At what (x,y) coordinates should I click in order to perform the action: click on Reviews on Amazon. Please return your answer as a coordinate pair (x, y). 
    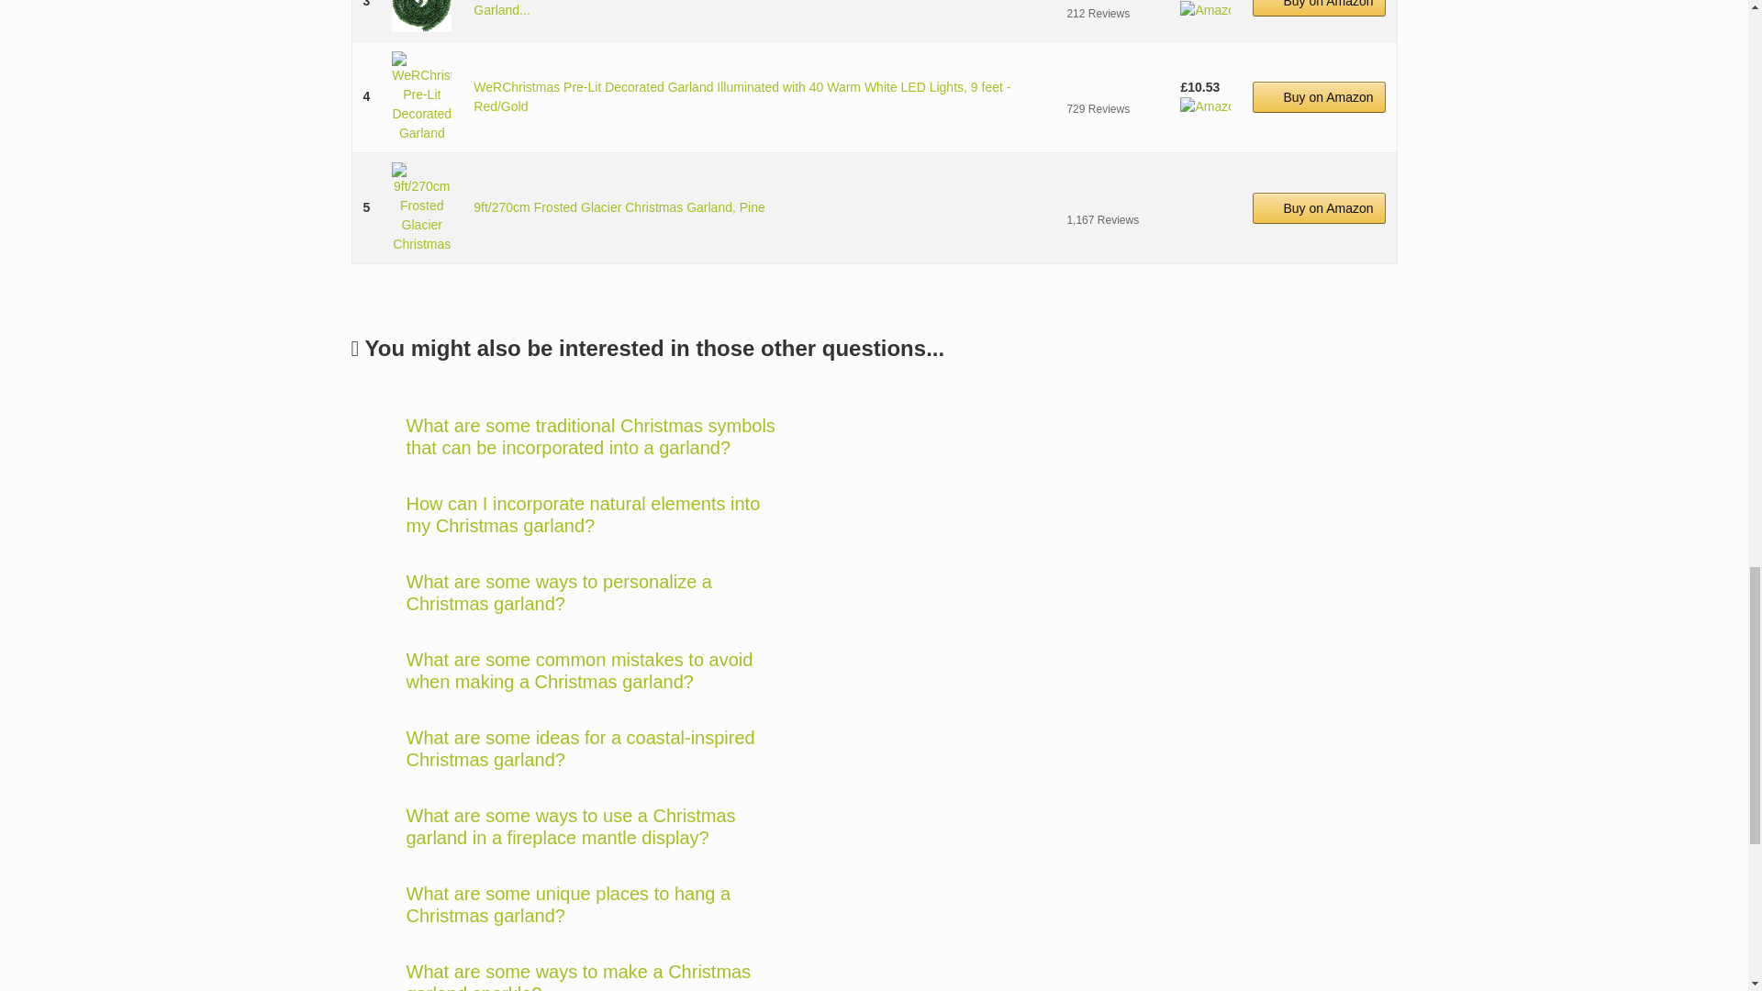
    Looking at the image, I should click on (1111, 86).